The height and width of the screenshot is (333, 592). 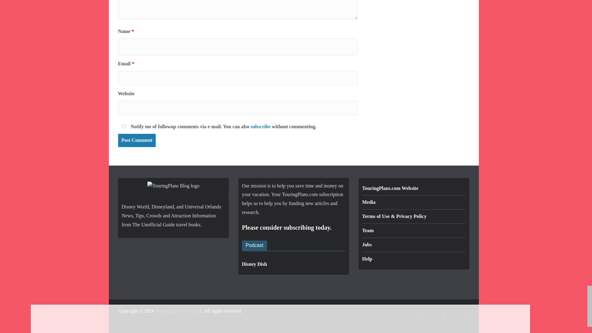 What do you see at coordinates (178, 311) in the screenshot?
I see `TouringPlans.com Blog` at bounding box center [178, 311].